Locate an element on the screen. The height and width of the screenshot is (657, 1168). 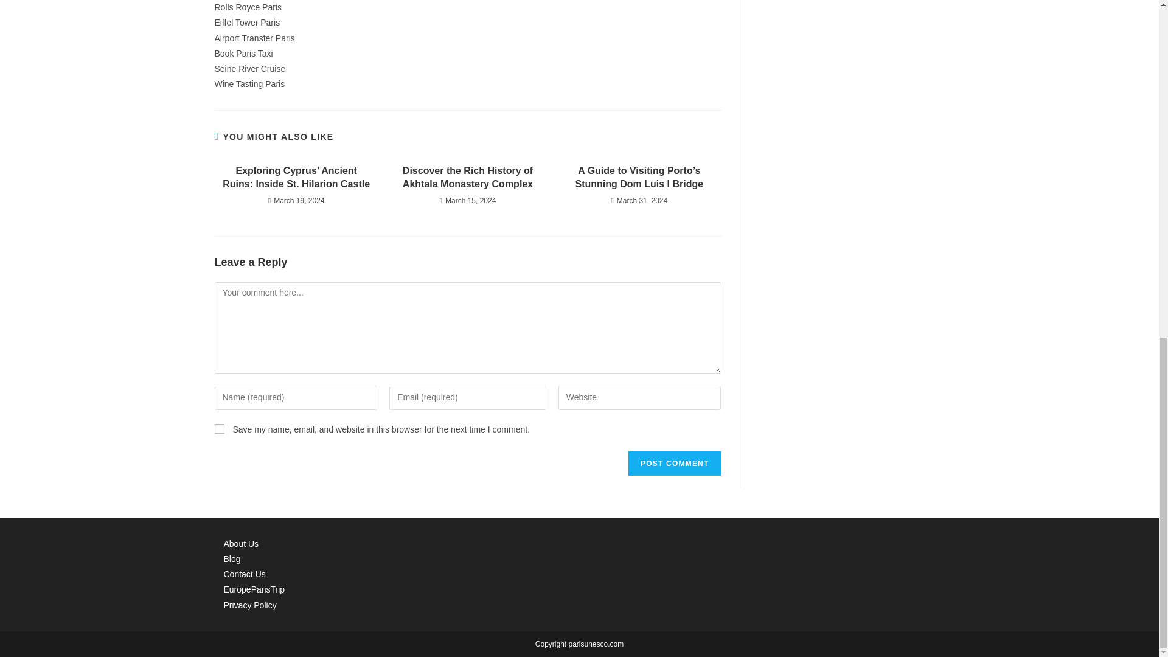
About Us is located at coordinates (242, 543).